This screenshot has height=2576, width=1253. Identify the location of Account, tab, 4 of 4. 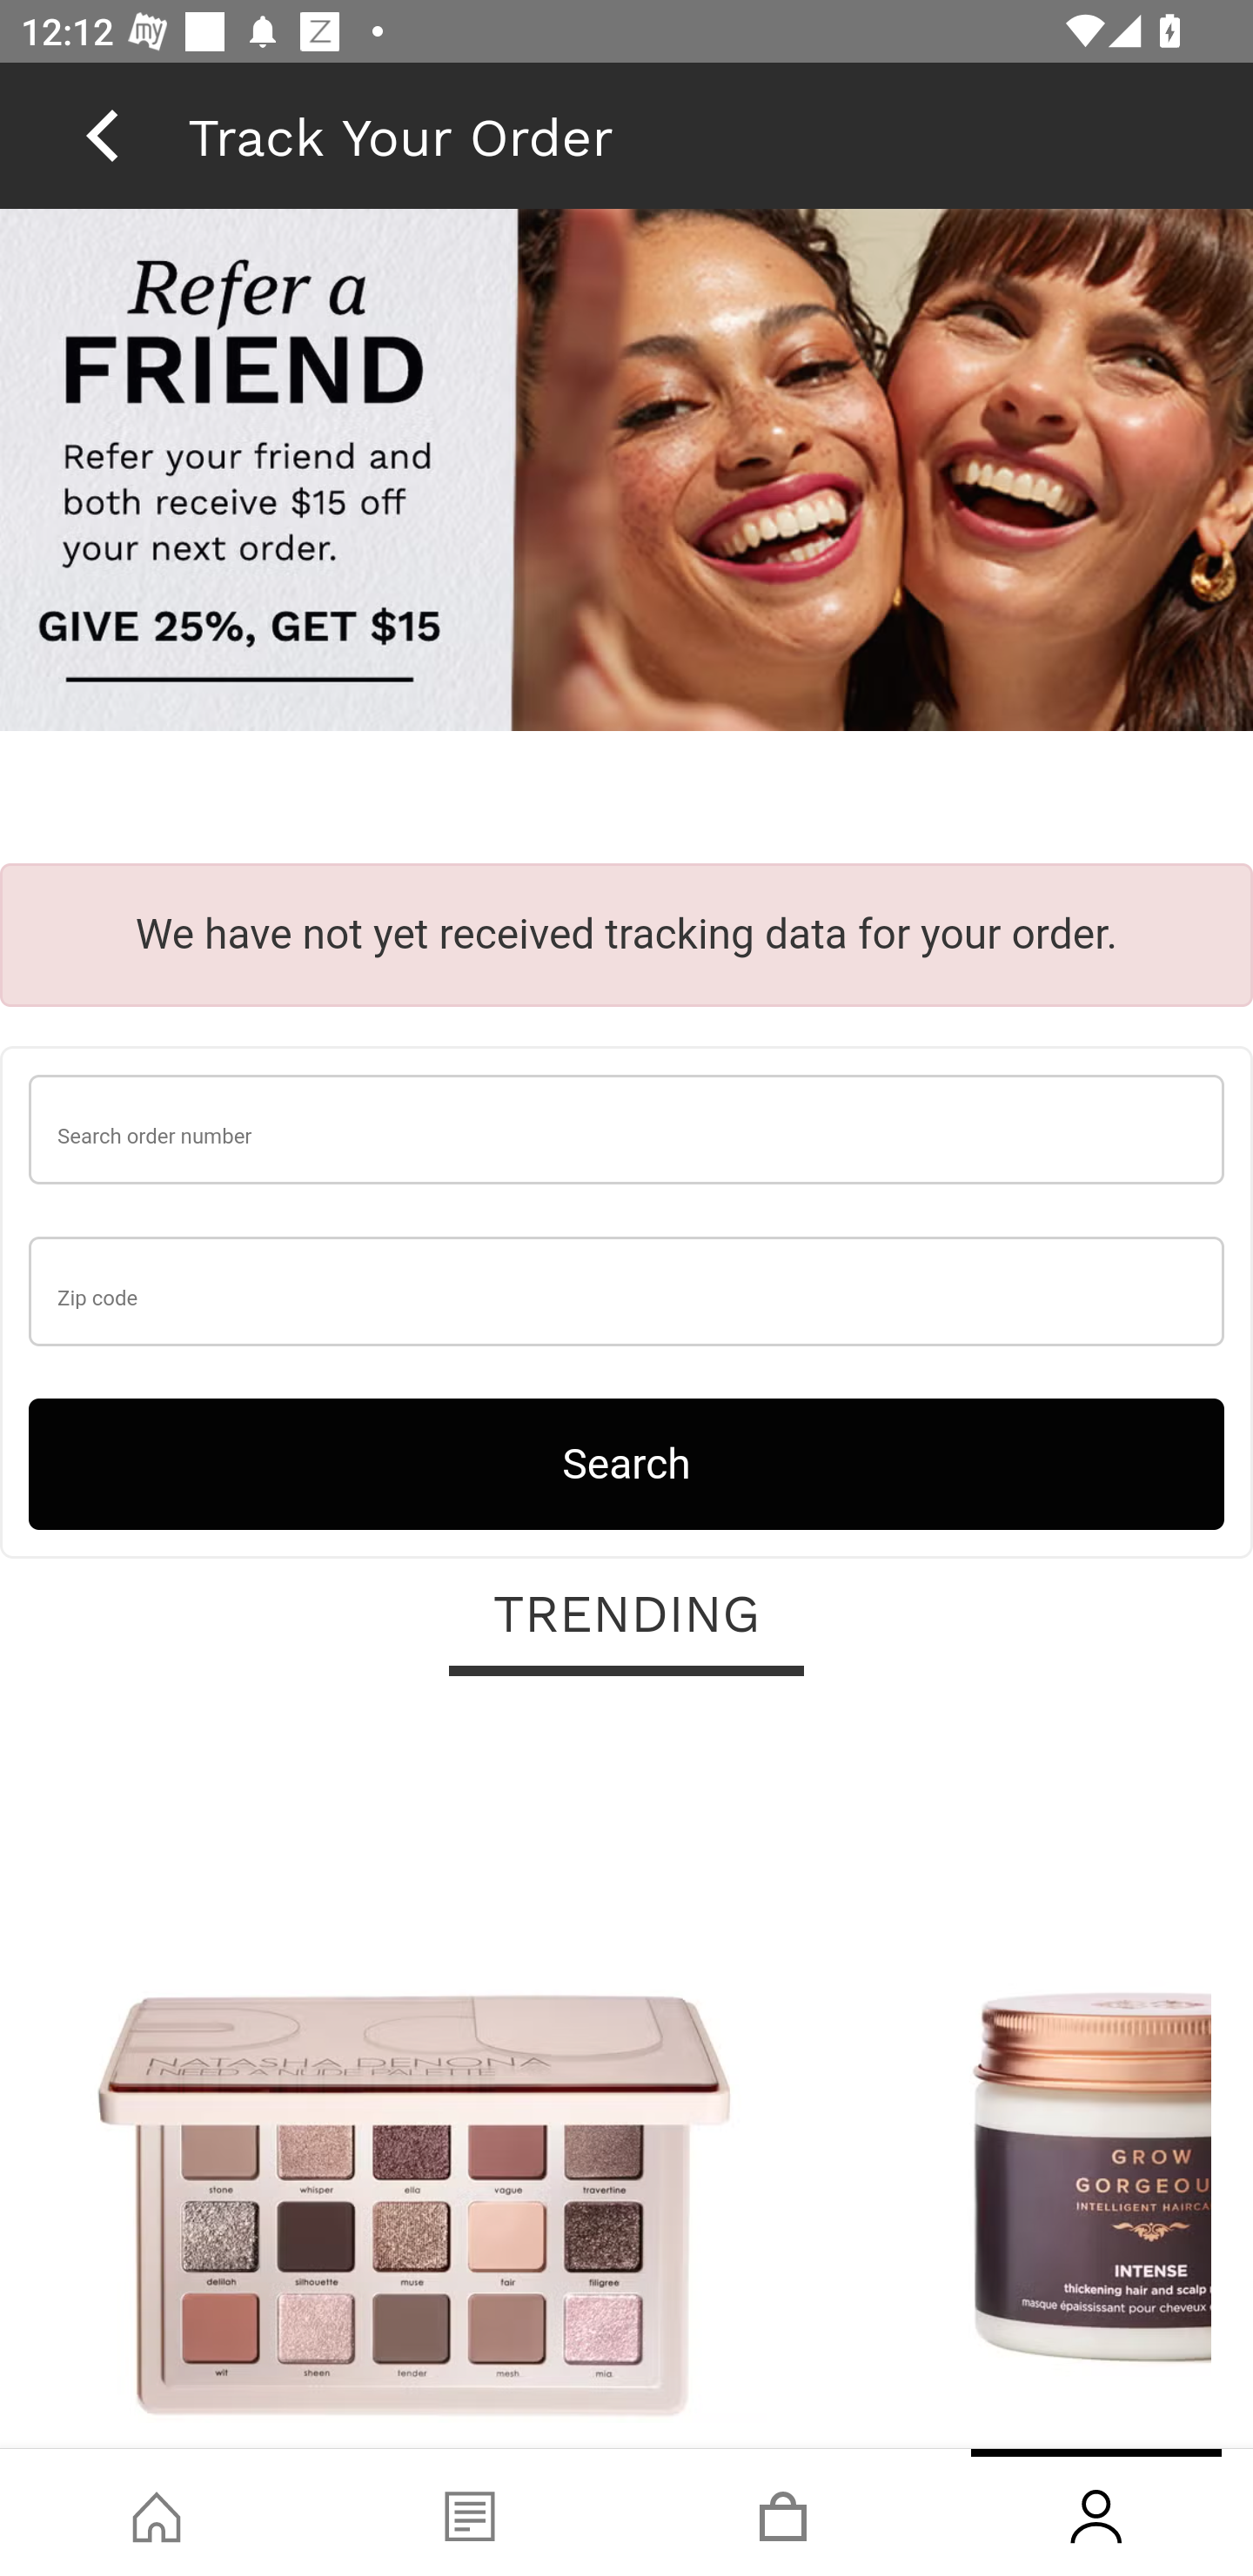
(1096, 2512).